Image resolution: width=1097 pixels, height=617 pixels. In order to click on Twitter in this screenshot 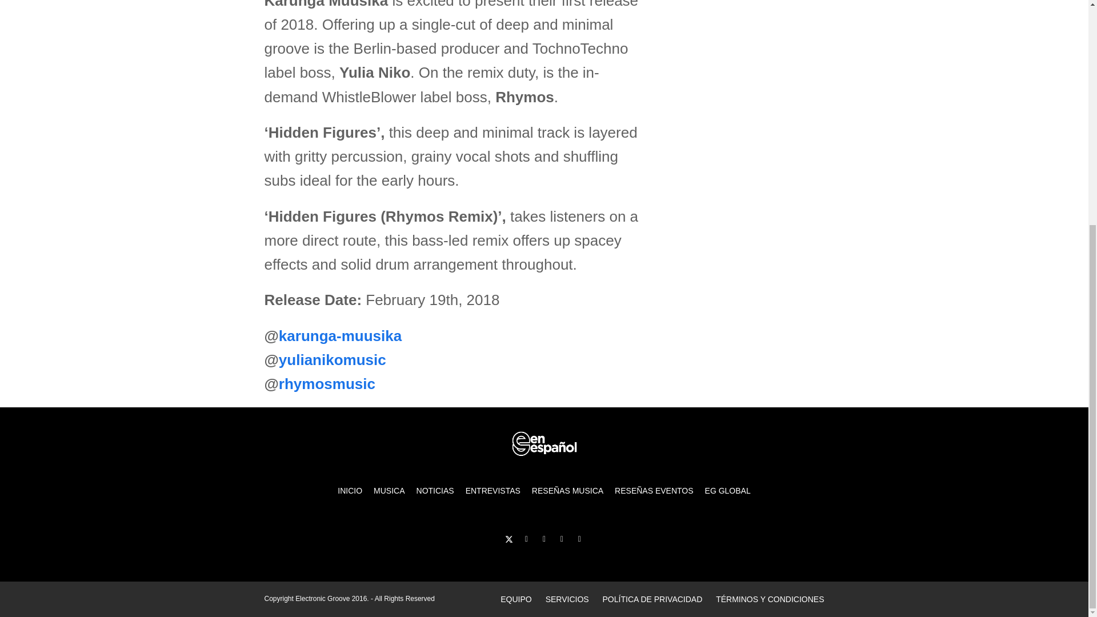, I will do `click(509, 539)`.